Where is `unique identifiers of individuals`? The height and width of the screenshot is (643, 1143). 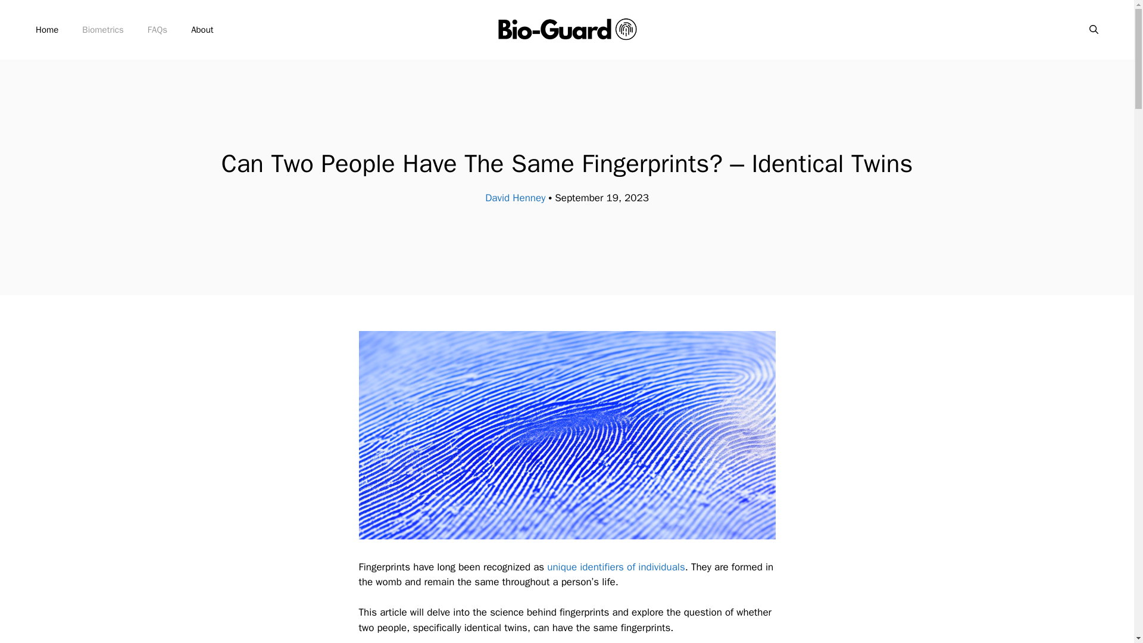 unique identifiers of individuals is located at coordinates (614, 567).